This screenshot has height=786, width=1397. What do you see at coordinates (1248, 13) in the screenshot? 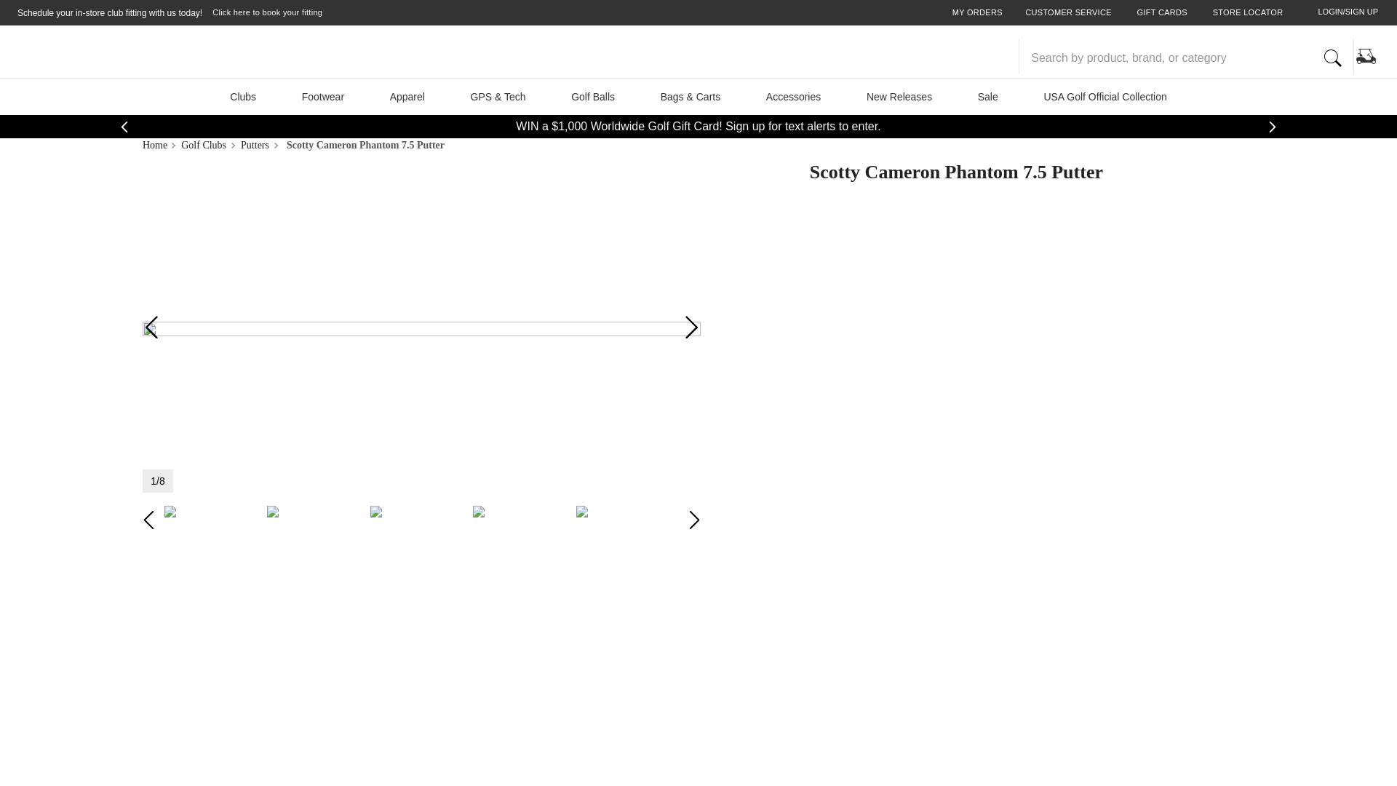
I see `STORE LOCATOR` at bounding box center [1248, 13].